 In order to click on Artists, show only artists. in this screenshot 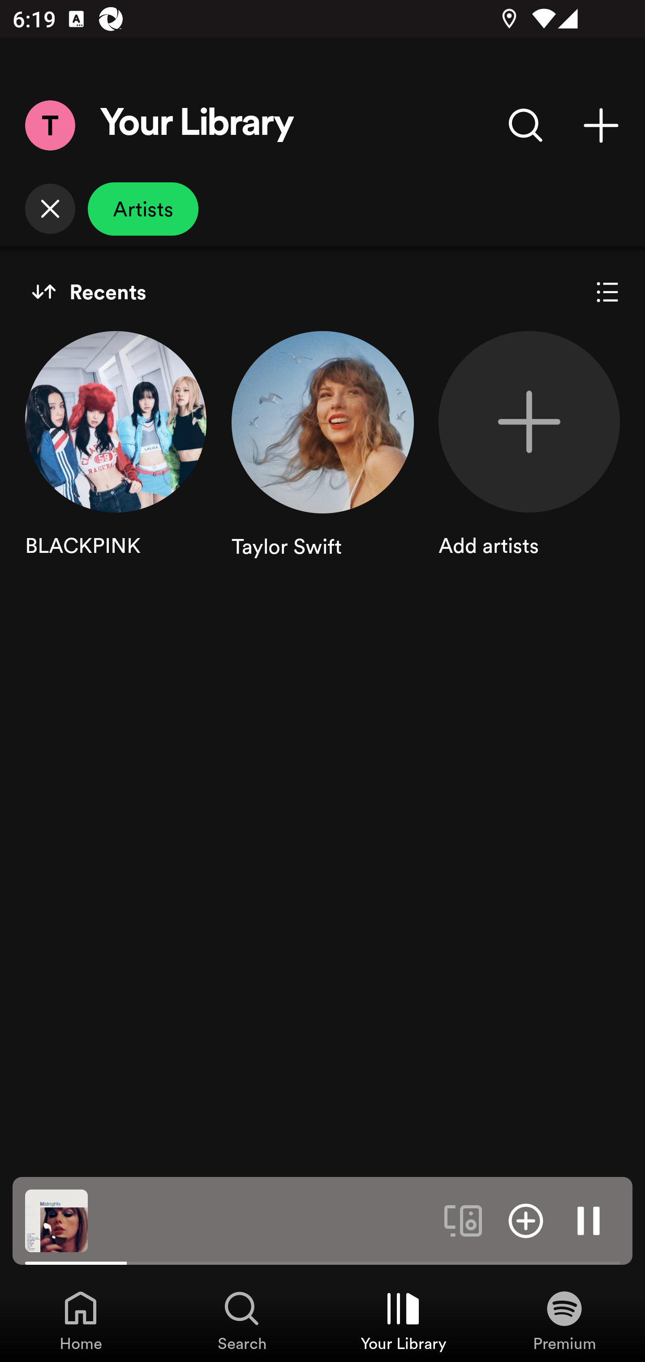, I will do `click(143, 209)`.